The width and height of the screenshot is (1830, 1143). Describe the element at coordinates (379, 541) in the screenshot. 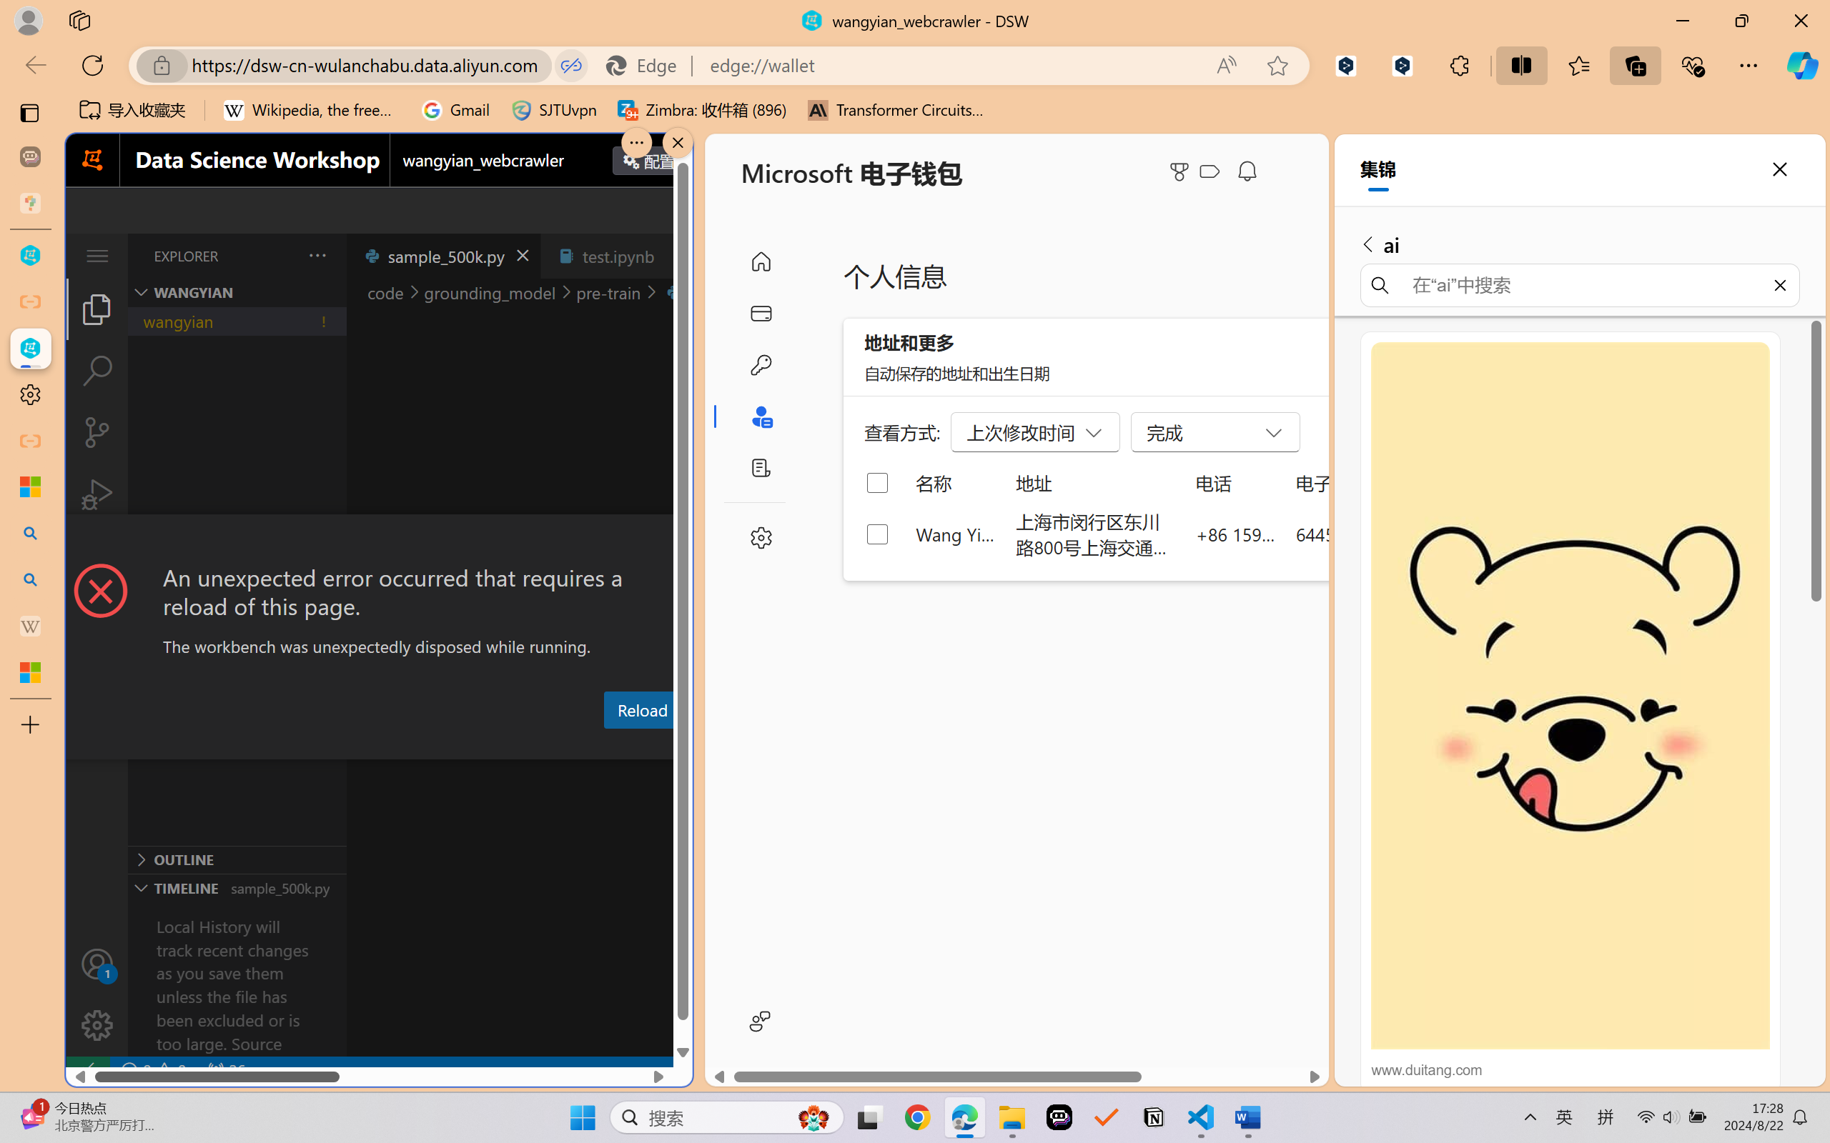

I see `Class: actions-container` at that location.